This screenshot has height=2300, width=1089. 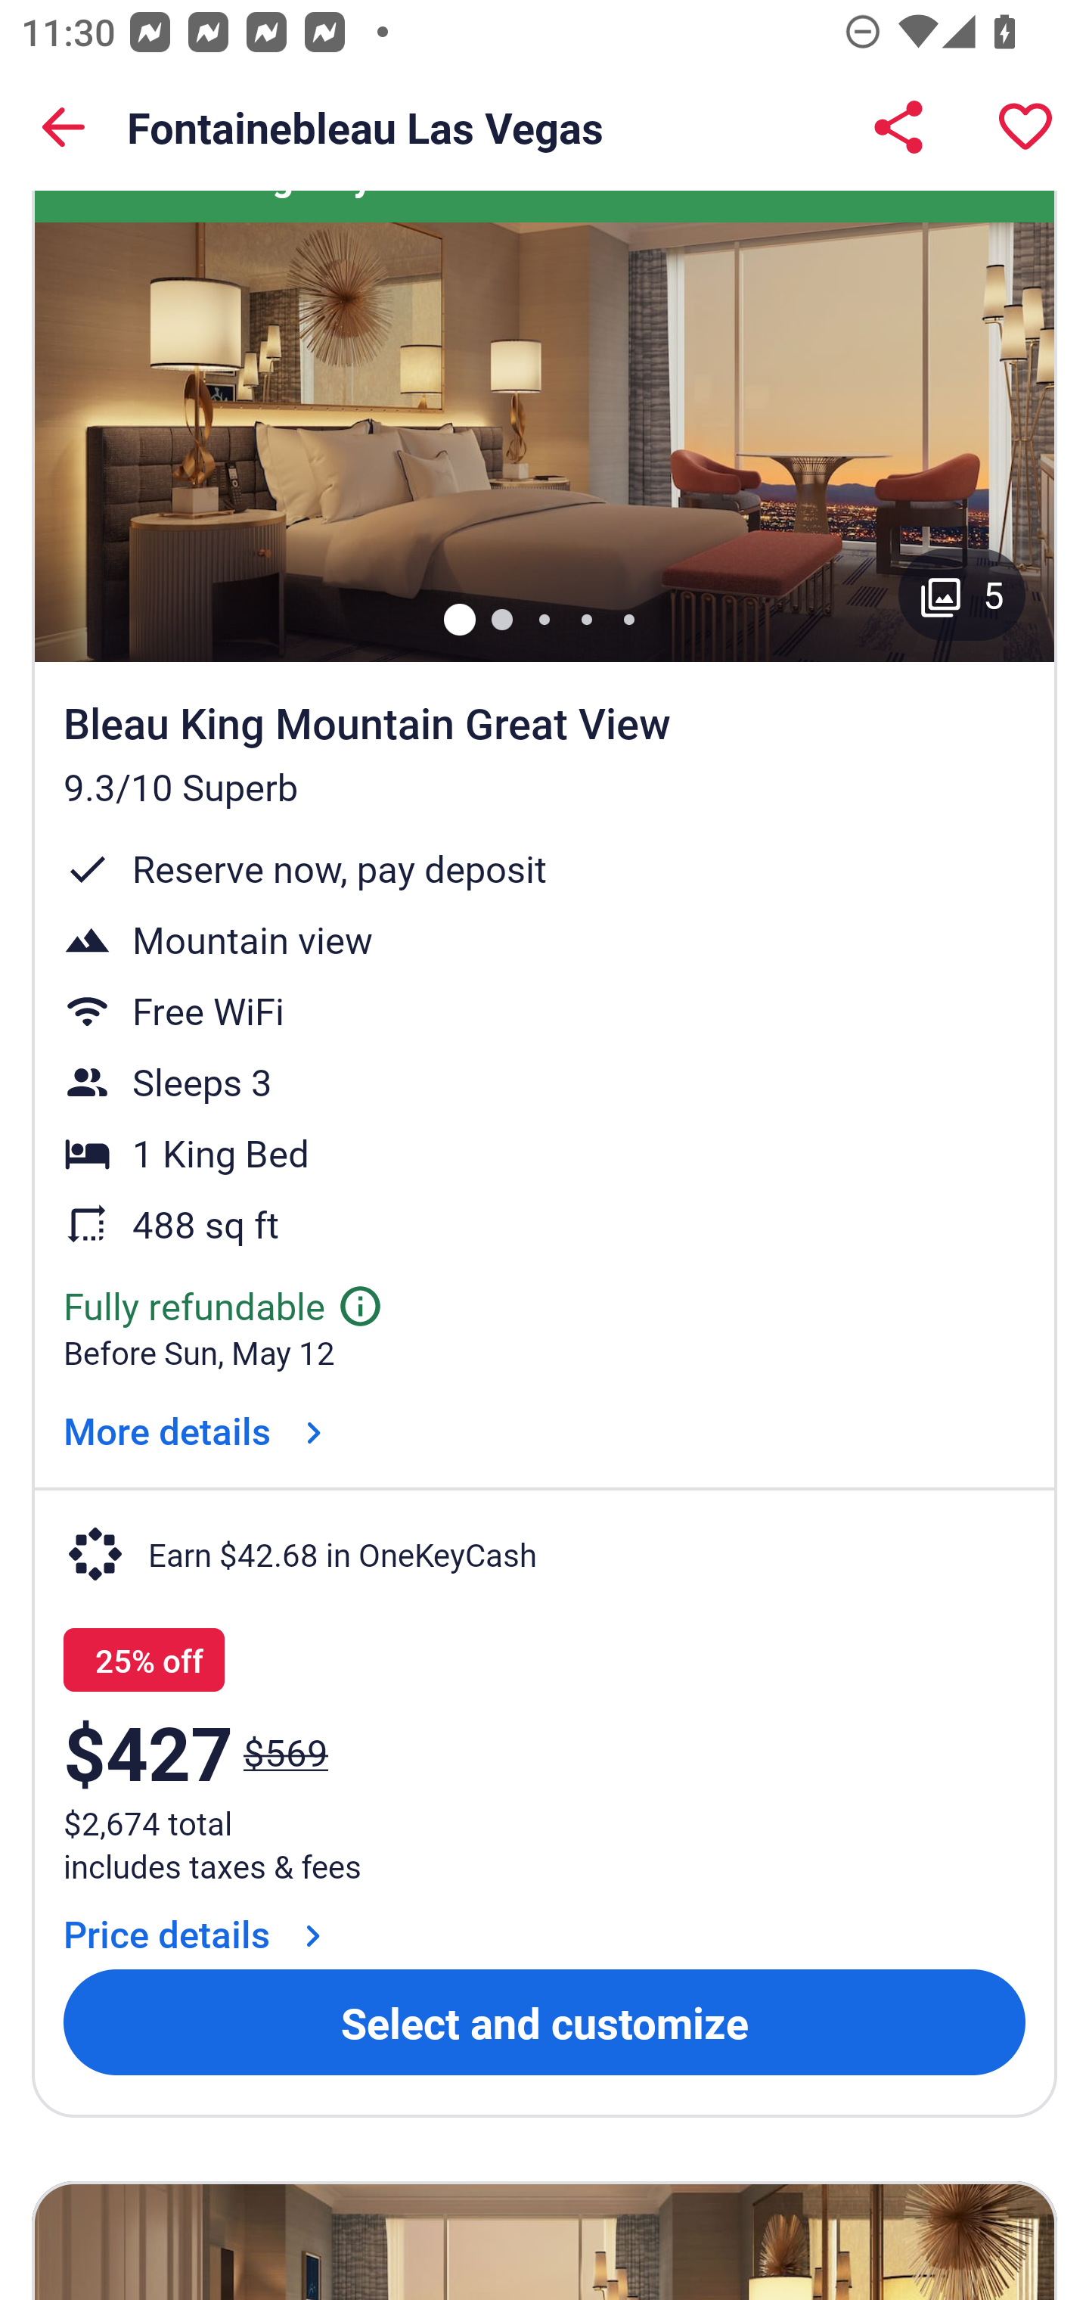 What do you see at coordinates (286, 1751) in the screenshot?
I see `$569 The price was $569` at bounding box center [286, 1751].